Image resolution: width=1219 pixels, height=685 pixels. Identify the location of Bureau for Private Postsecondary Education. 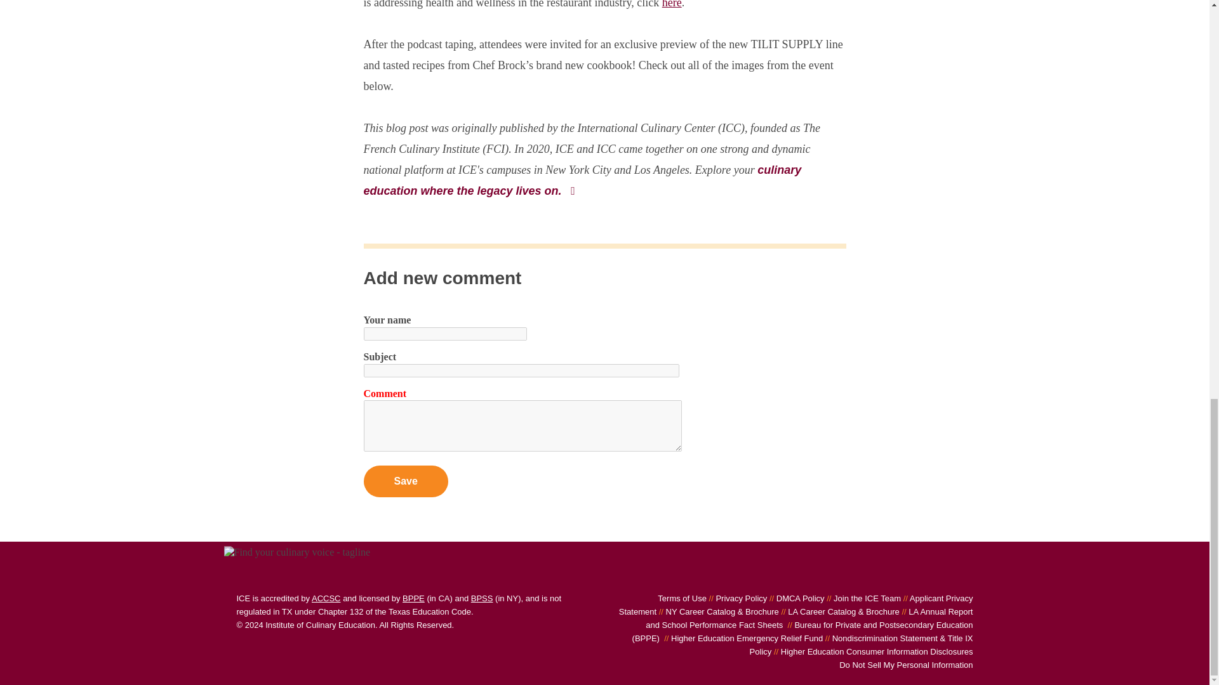
(413, 599).